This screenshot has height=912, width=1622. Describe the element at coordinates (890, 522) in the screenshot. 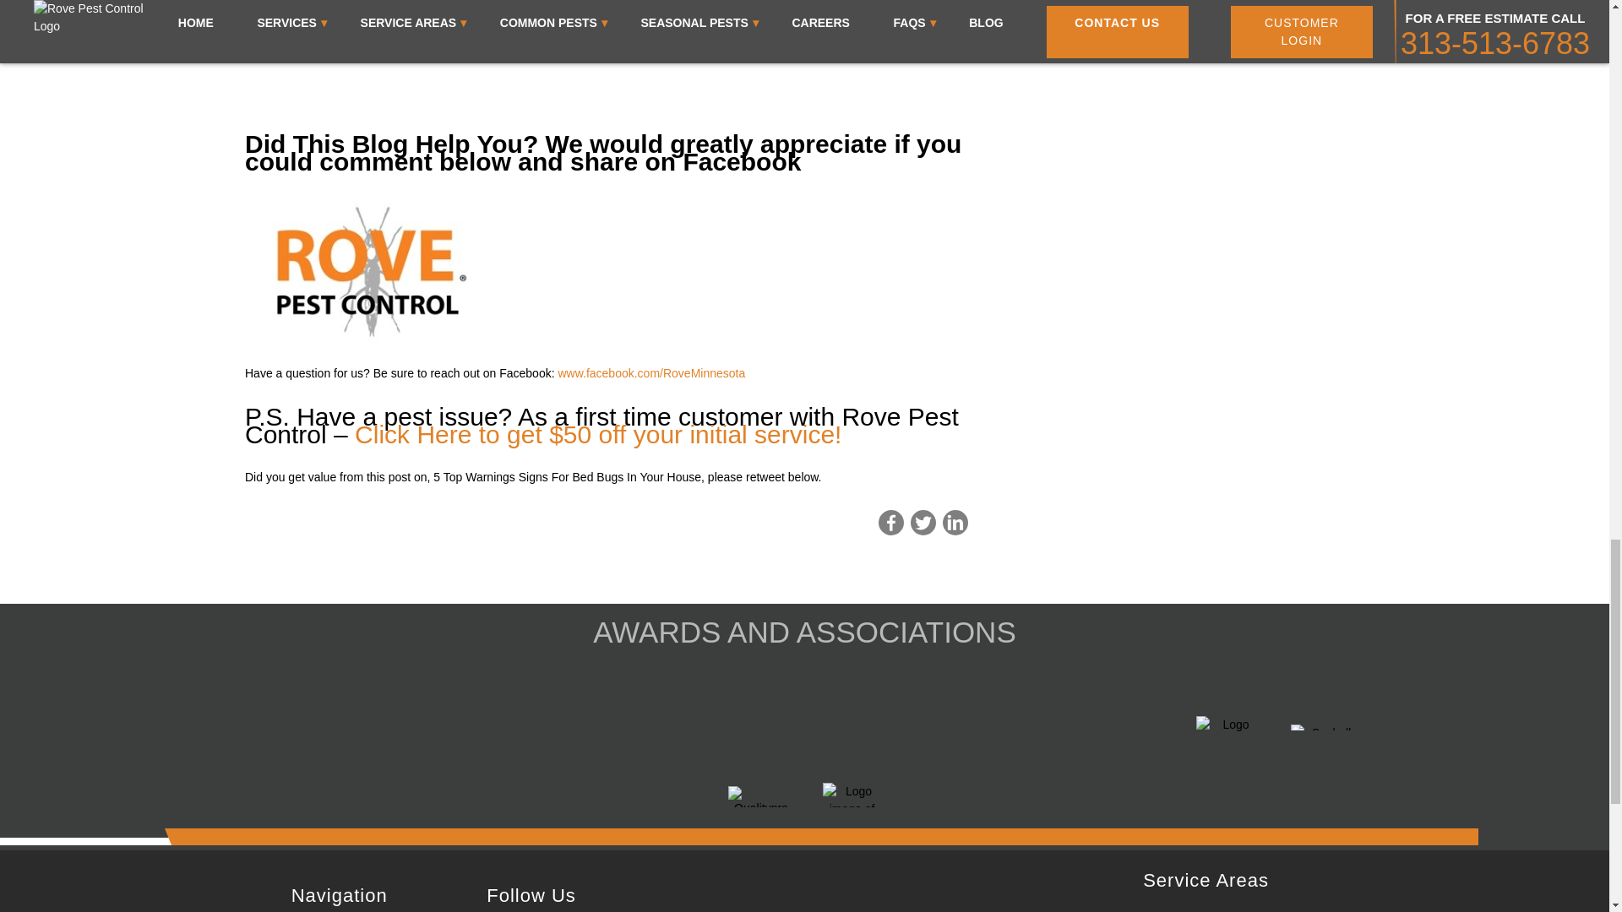

I see `Share on Facebook` at that location.